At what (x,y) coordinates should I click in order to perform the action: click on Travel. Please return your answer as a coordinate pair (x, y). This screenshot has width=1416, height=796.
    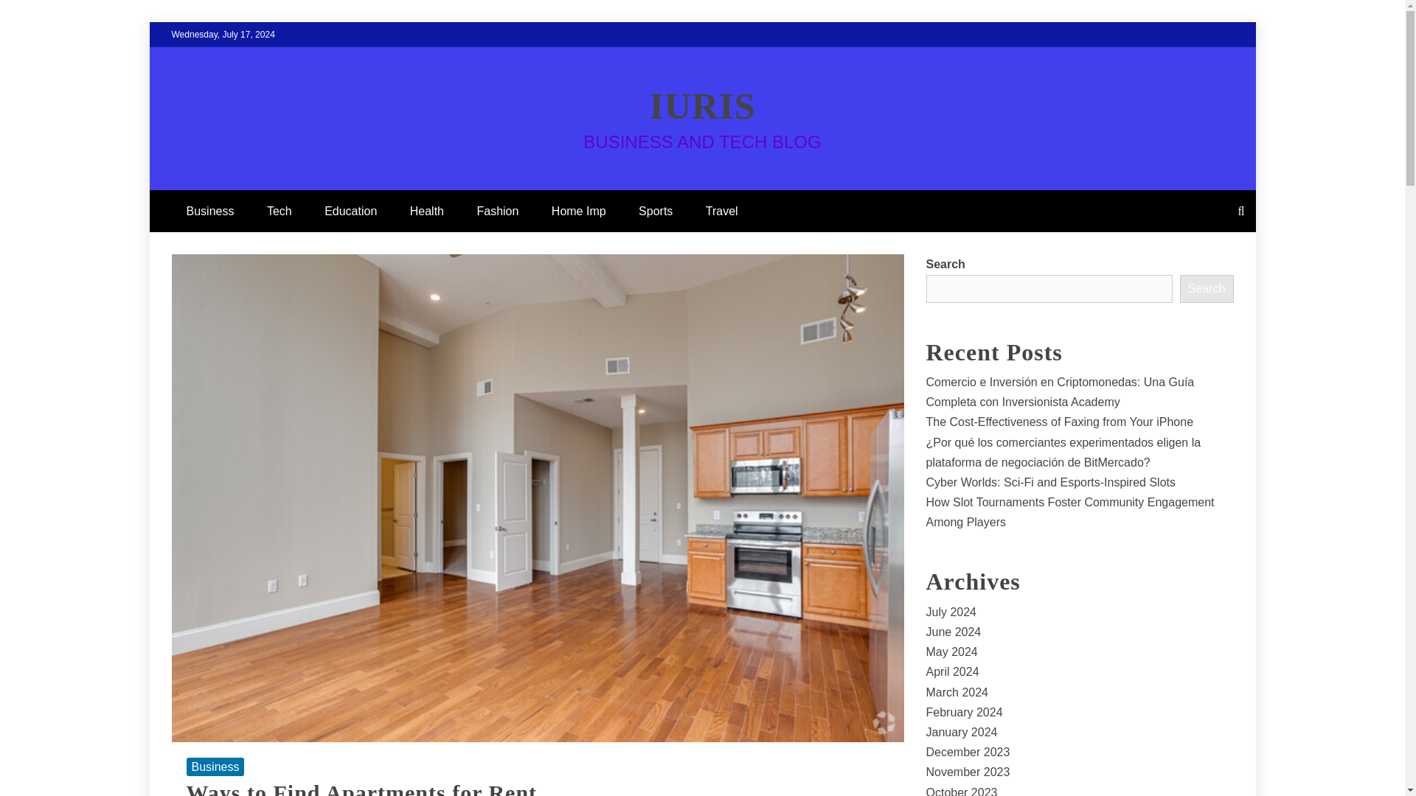
    Looking at the image, I should click on (721, 211).